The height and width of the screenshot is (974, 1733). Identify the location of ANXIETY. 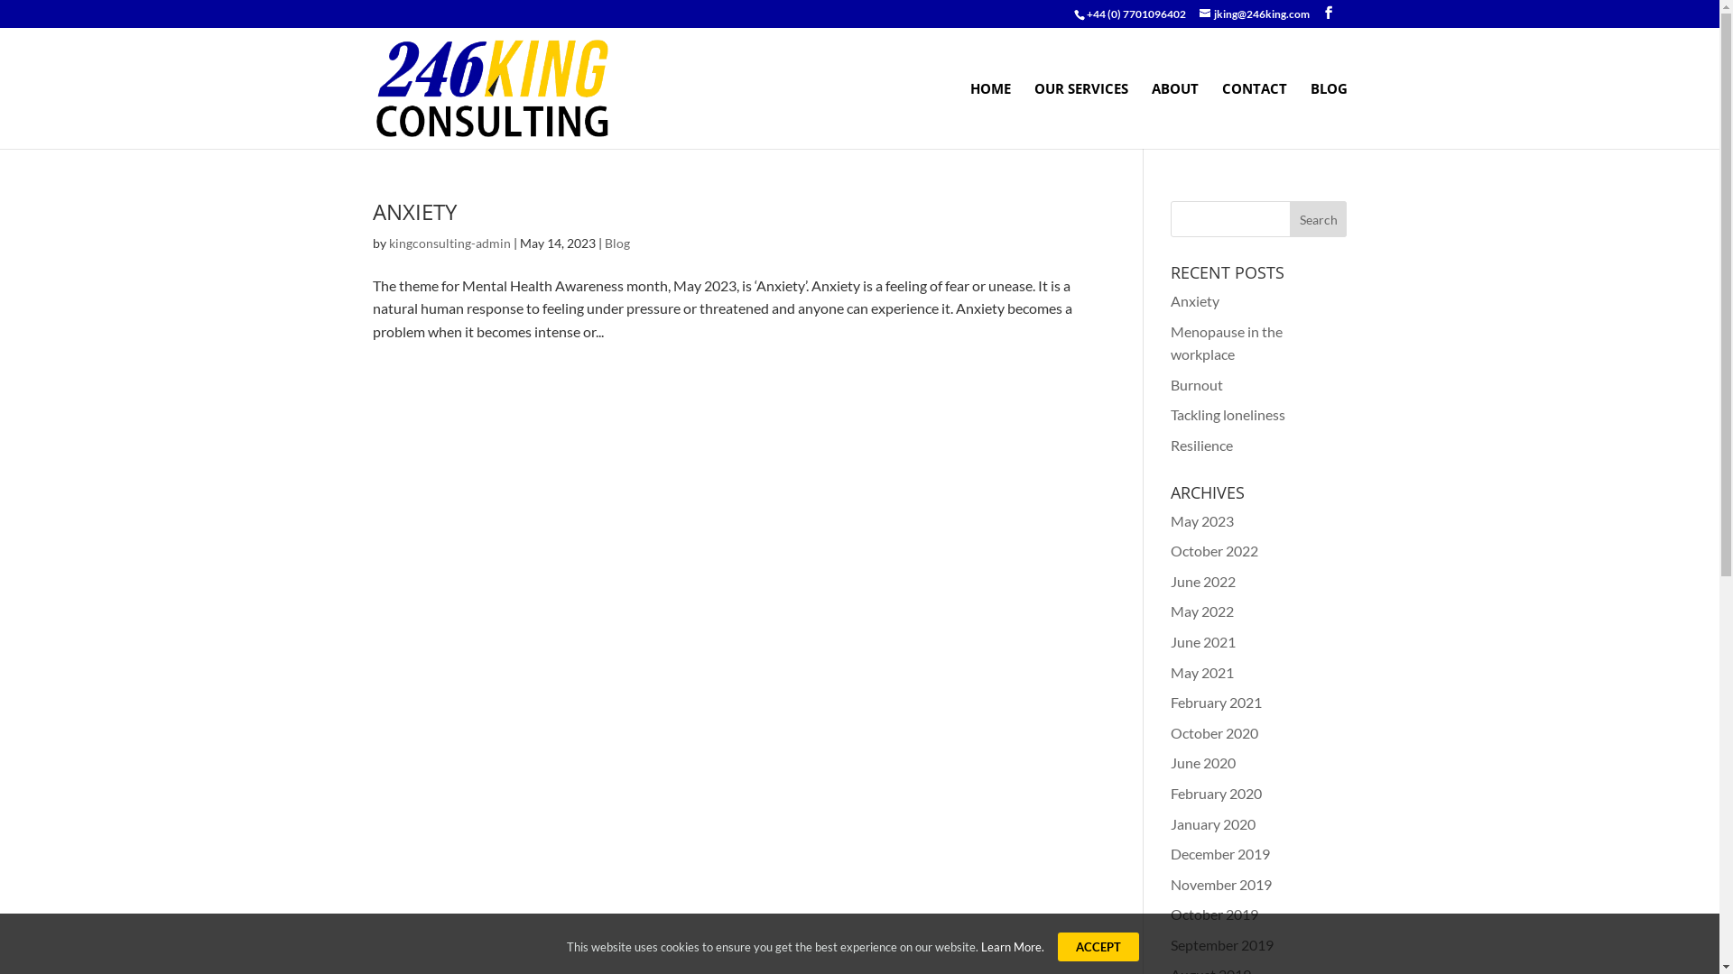
(413, 211).